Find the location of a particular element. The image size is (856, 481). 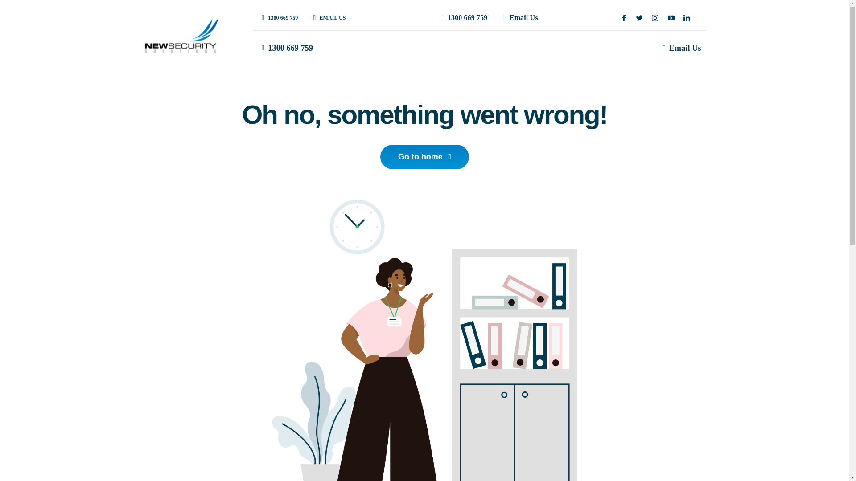

Email Us is located at coordinates (680, 49).